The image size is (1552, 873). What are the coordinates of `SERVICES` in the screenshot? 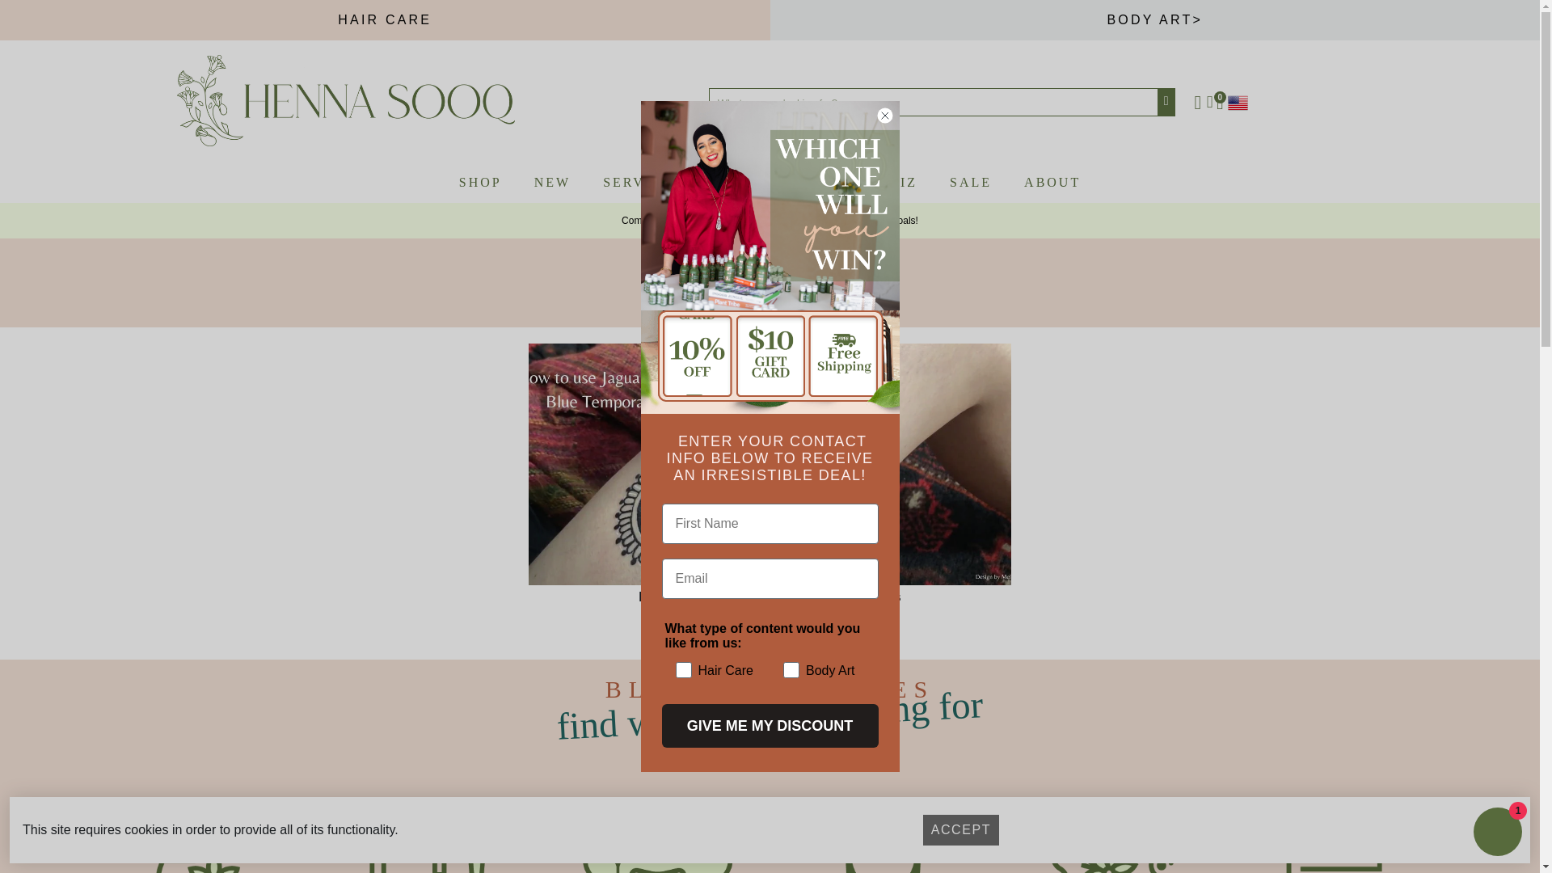 It's located at (642, 182).